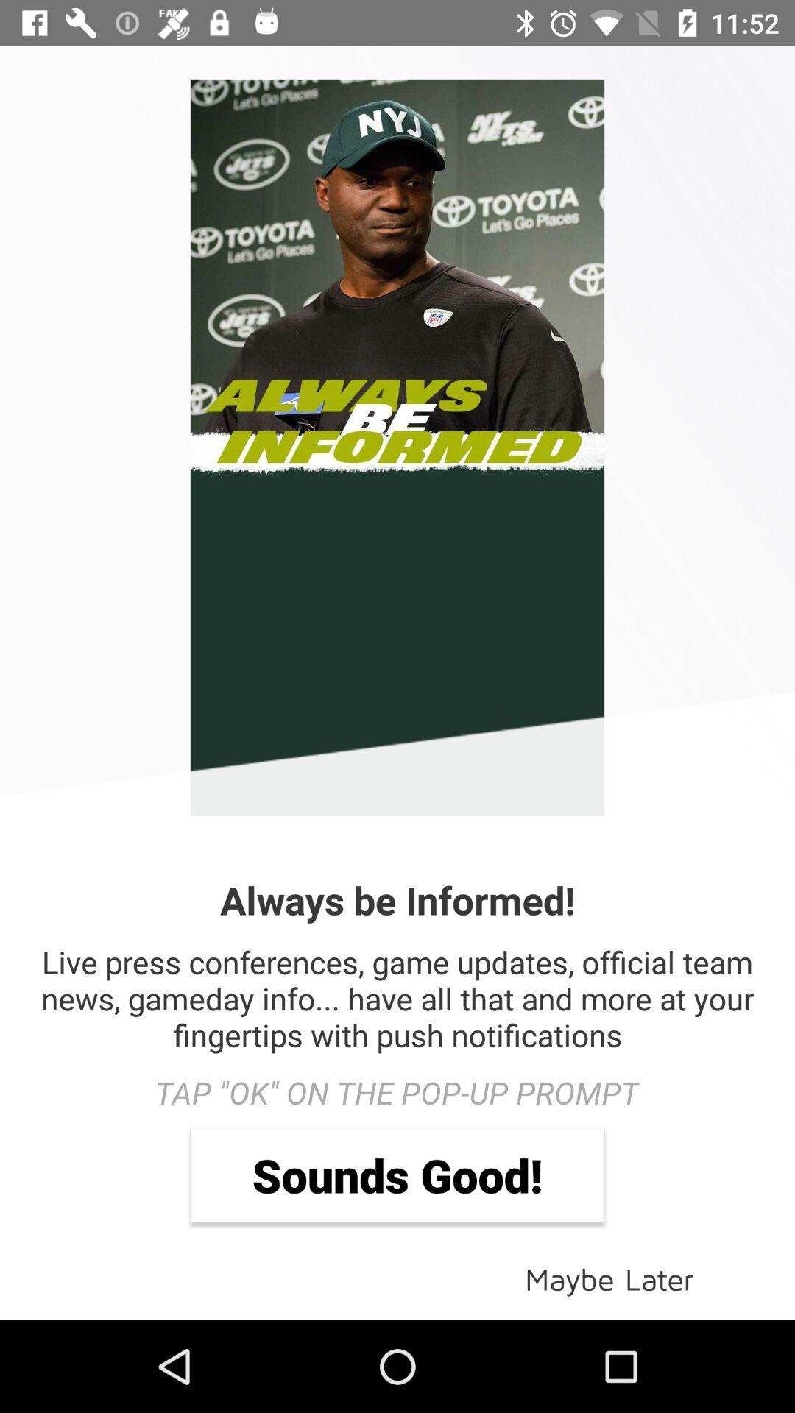 Image resolution: width=795 pixels, height=1413 pixels. What do you see at coordinates (609, 1278) in the screenshot?
I see `swipe to the maybe later` at bounding box center [609, 1278].